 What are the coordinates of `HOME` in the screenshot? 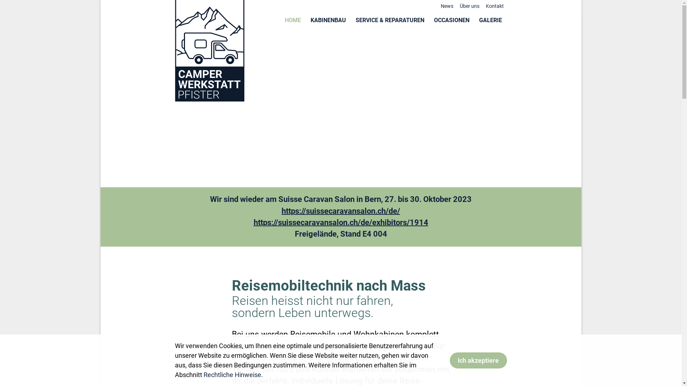 It's located at (293, 20).